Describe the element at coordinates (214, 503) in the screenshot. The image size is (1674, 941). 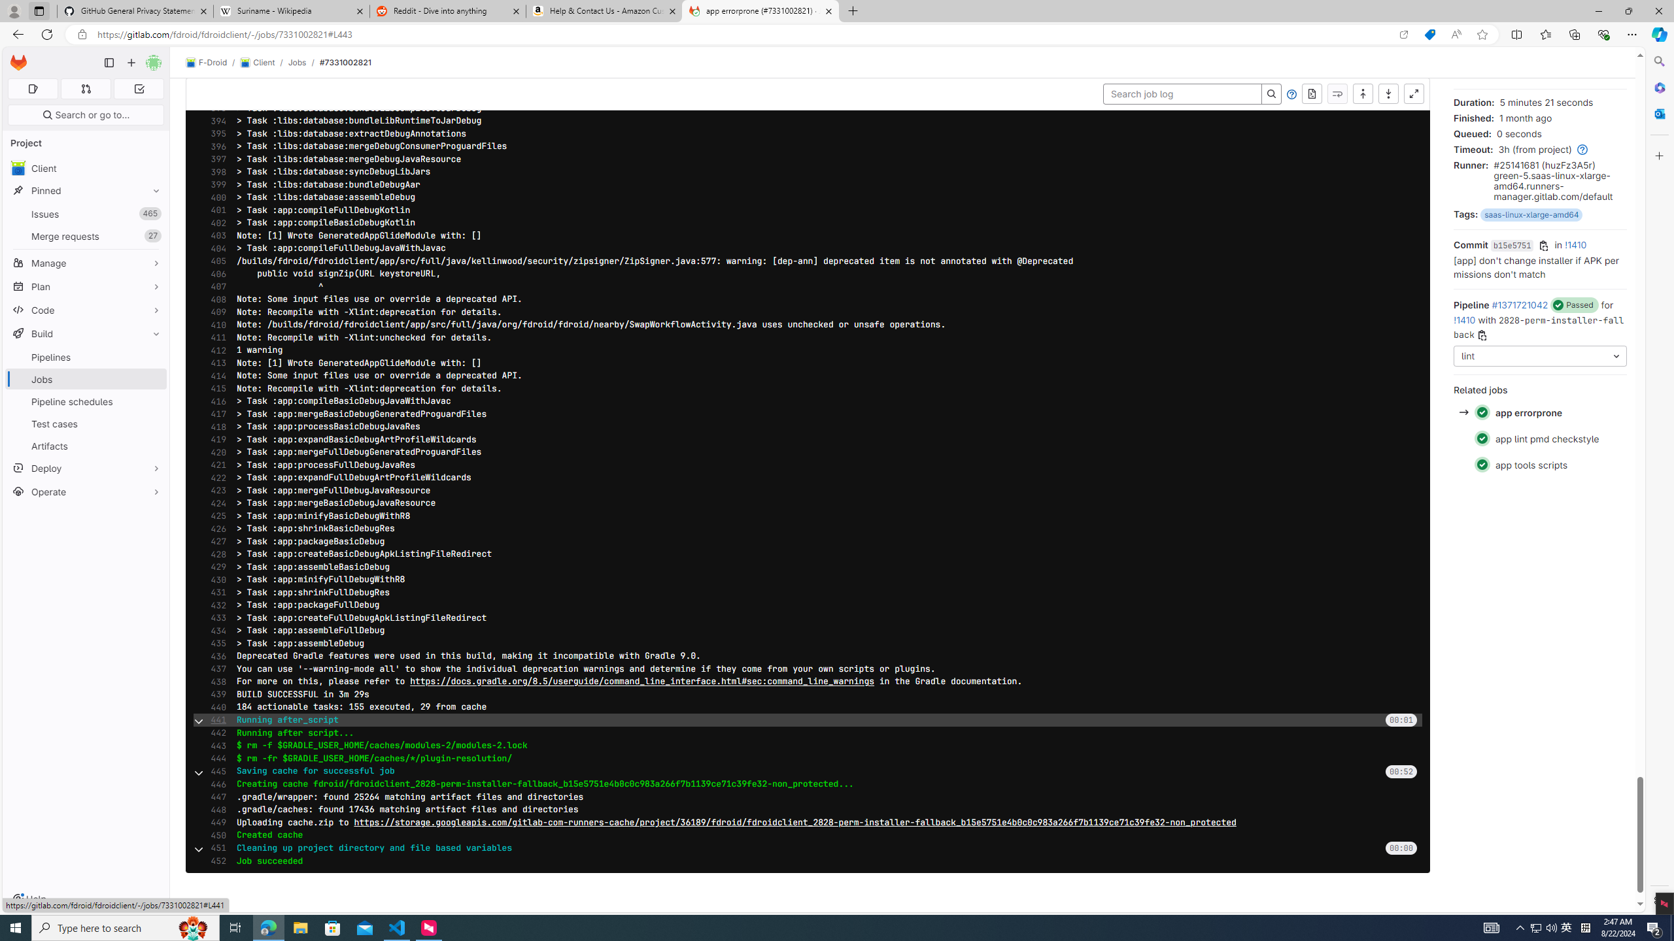
I see `424` at that location.